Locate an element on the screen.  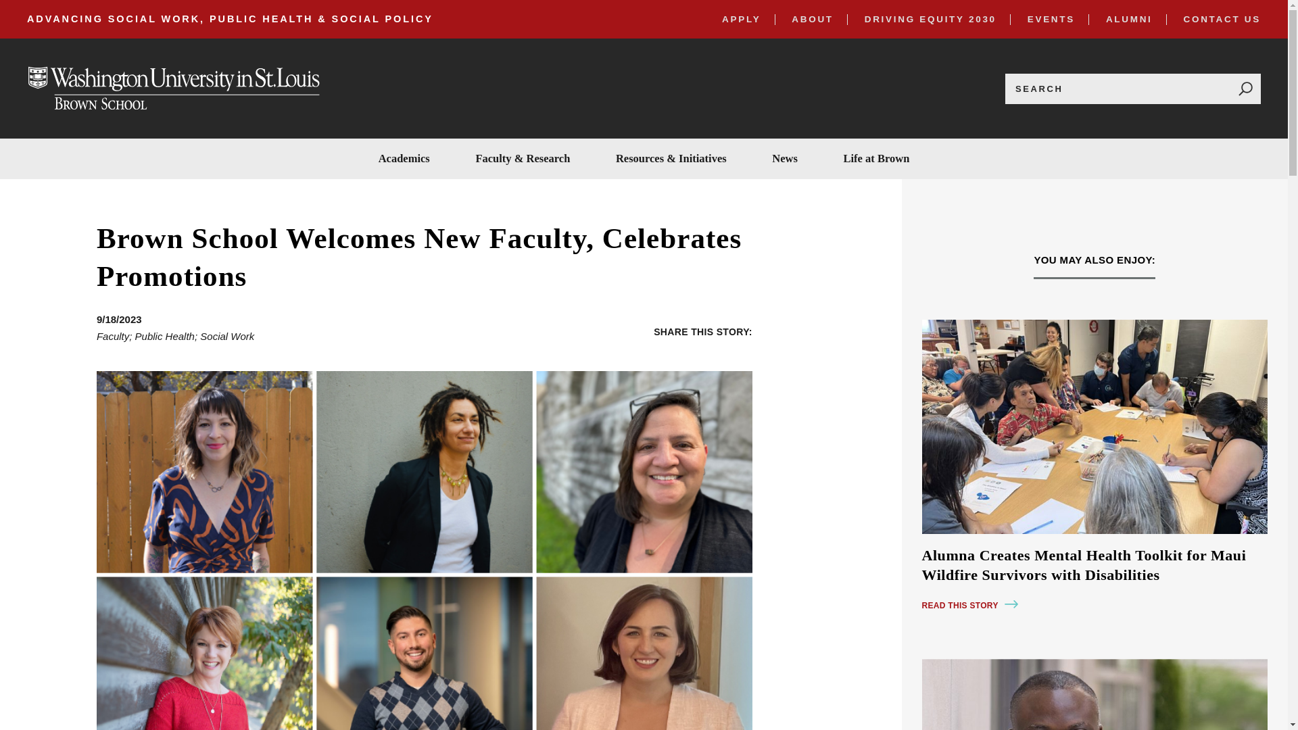
Faculty is located at coordinates (112, 337).